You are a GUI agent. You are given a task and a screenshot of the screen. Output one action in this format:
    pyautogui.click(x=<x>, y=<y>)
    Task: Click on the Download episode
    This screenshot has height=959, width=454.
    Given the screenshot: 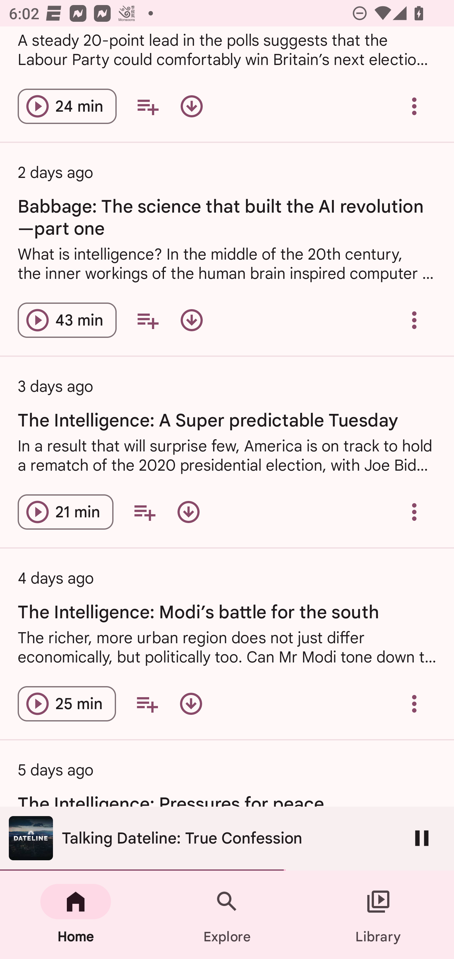 What is the action you would take?
    pyautogui.click(x=192, y=320)
    